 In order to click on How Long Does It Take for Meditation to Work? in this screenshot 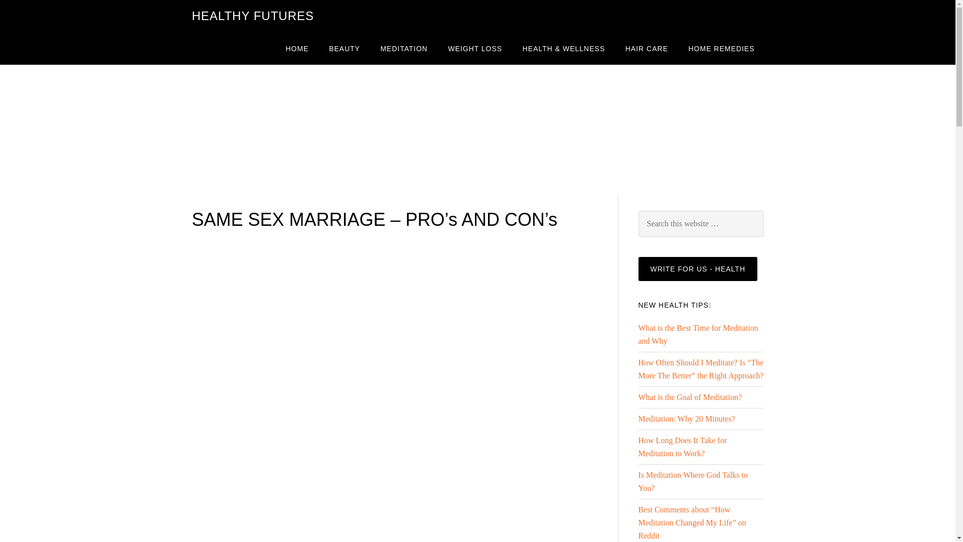, I will do `click(682, 447)`.